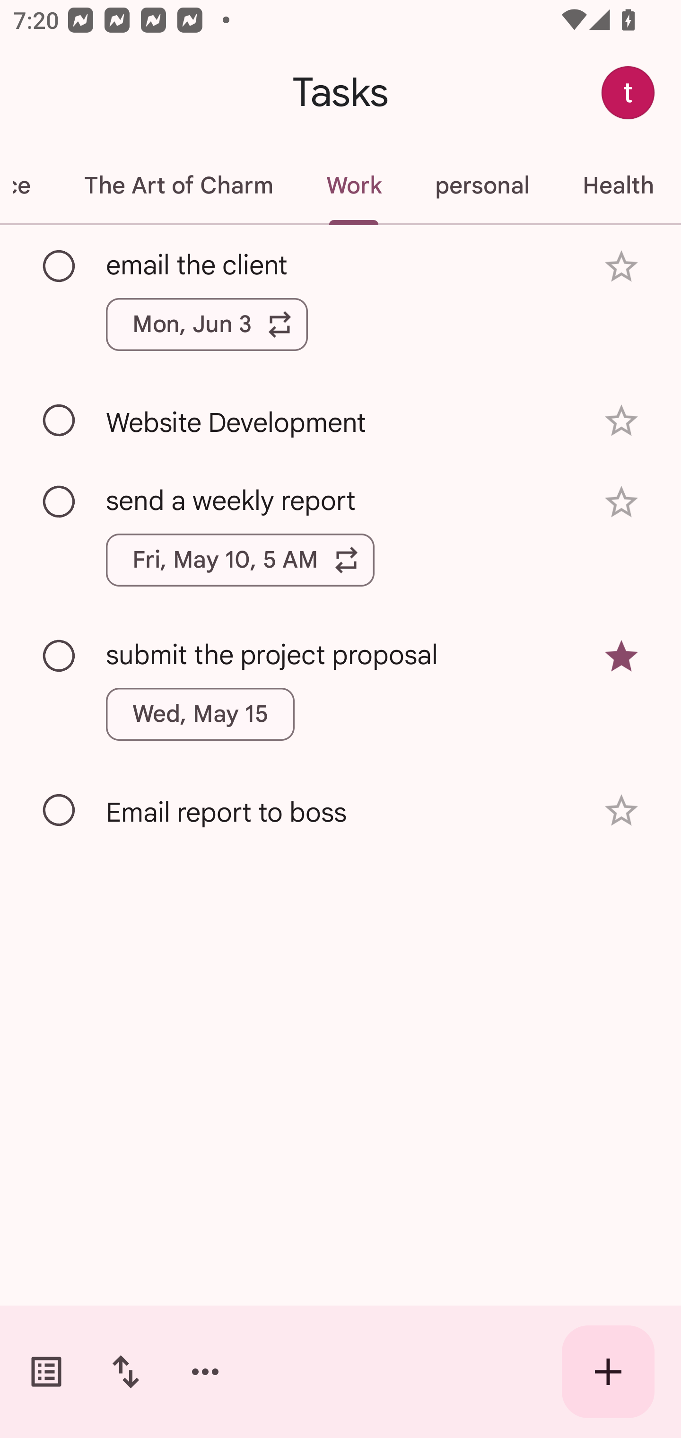 This screenshot has width=681, height=1438. What do you see at coordinates (46, 1372) in the screenshot?
I see `Switch task lists` at bounding box center [46, 1372].